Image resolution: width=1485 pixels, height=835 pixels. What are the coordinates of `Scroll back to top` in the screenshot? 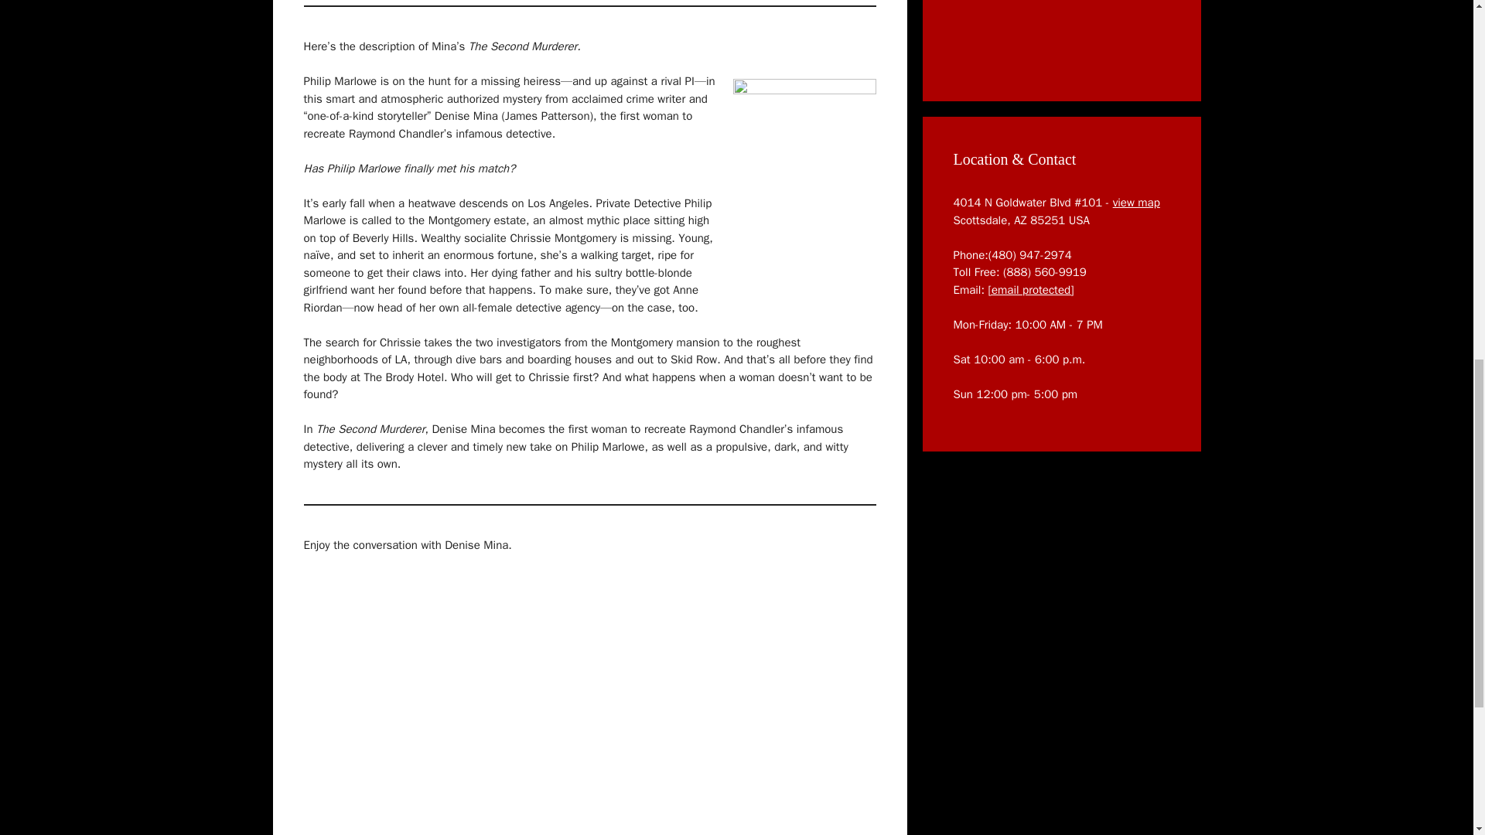 It's located at (1435, 734).